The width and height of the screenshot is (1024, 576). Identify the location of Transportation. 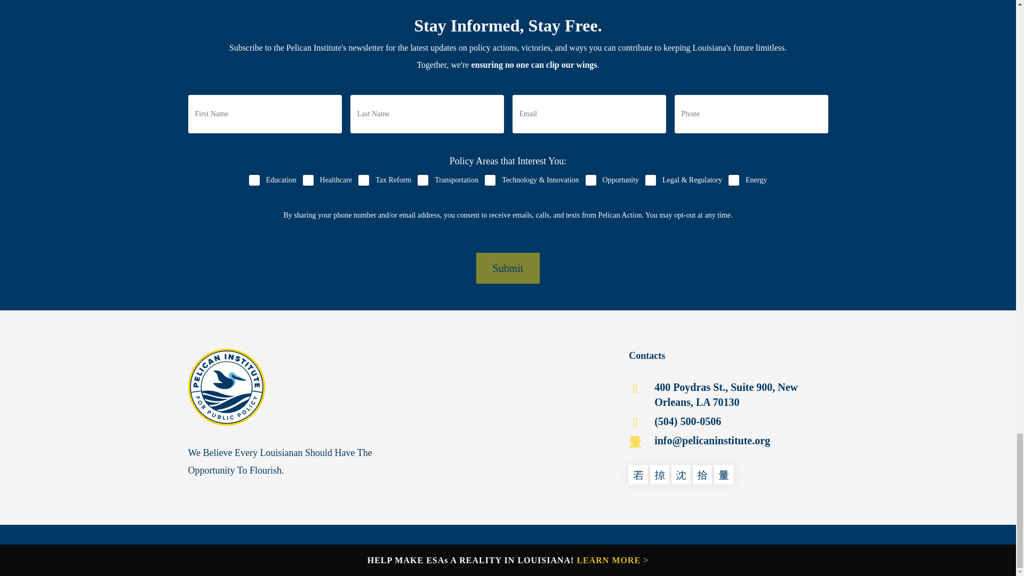
(422, 180).